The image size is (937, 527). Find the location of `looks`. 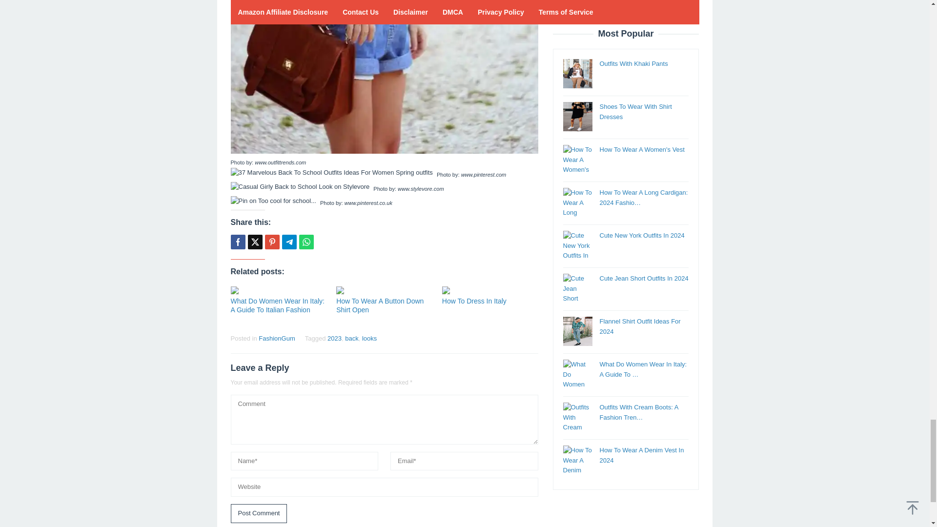

looks is located at coordinates (369, 338).